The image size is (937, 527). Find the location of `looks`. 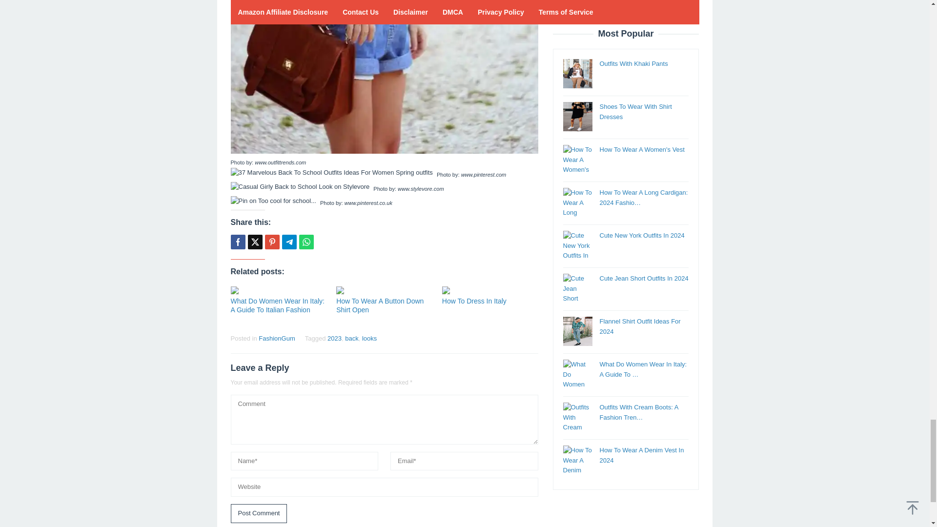

looks is located at coordinates (369, 338).